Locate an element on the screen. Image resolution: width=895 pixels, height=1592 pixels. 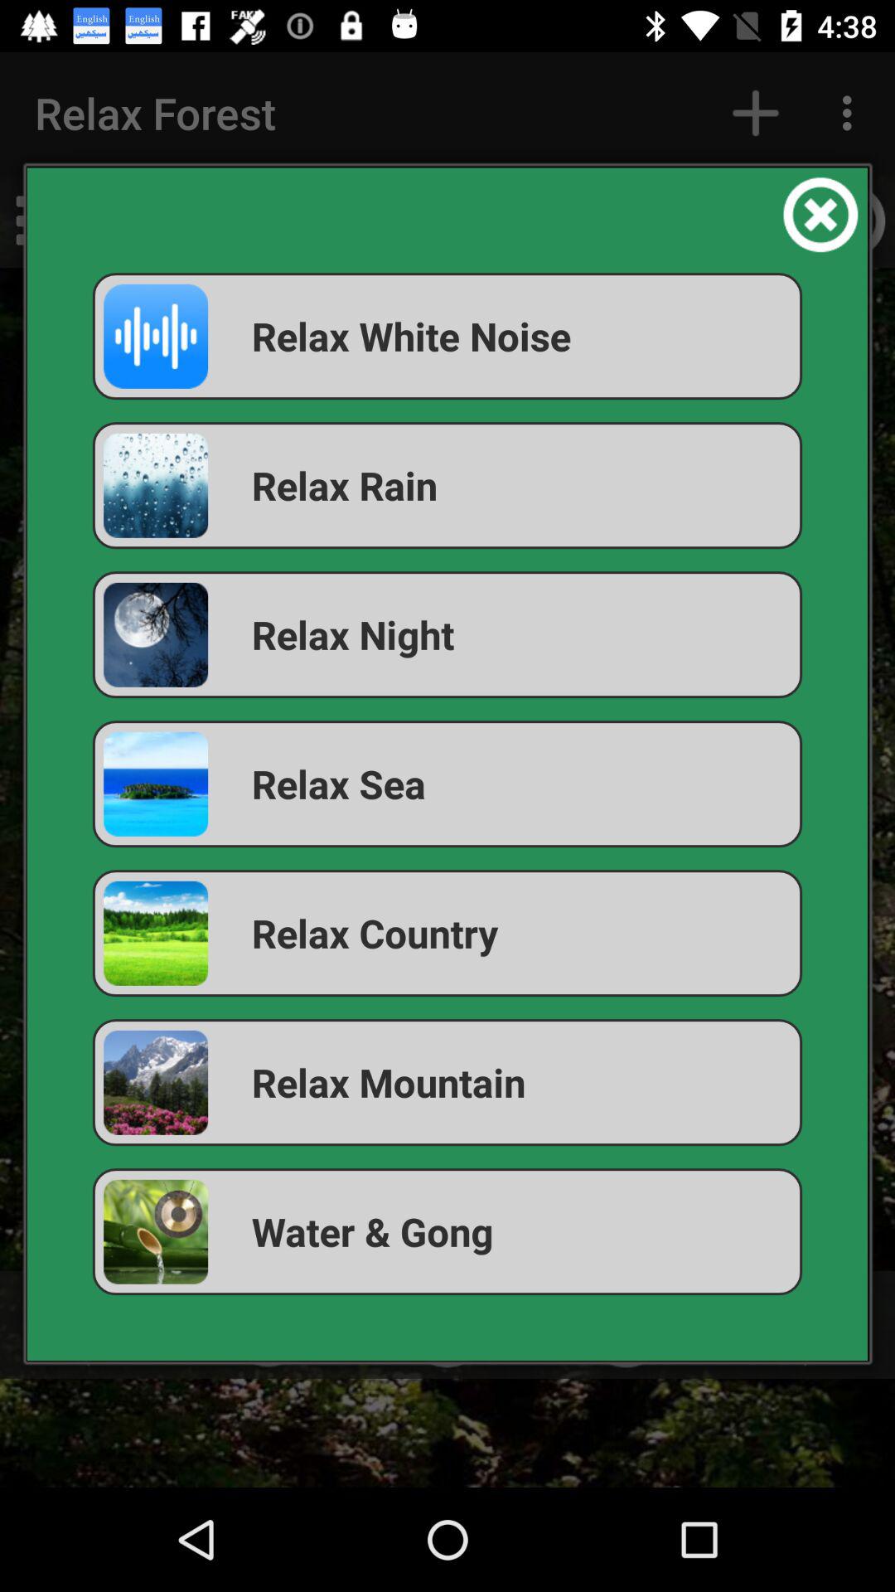
choose the app below the relax white noise is located at coordinates (447, 486).